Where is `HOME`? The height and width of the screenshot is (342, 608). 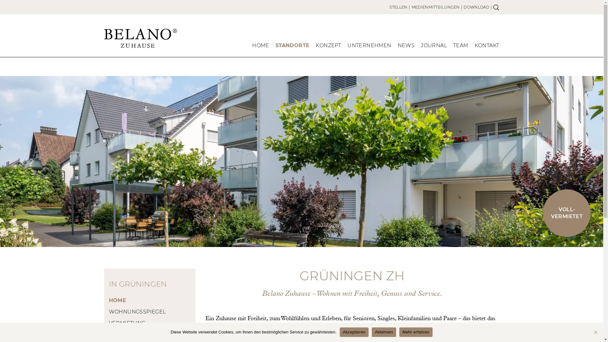
HOME is located at coordinates (261, 47).